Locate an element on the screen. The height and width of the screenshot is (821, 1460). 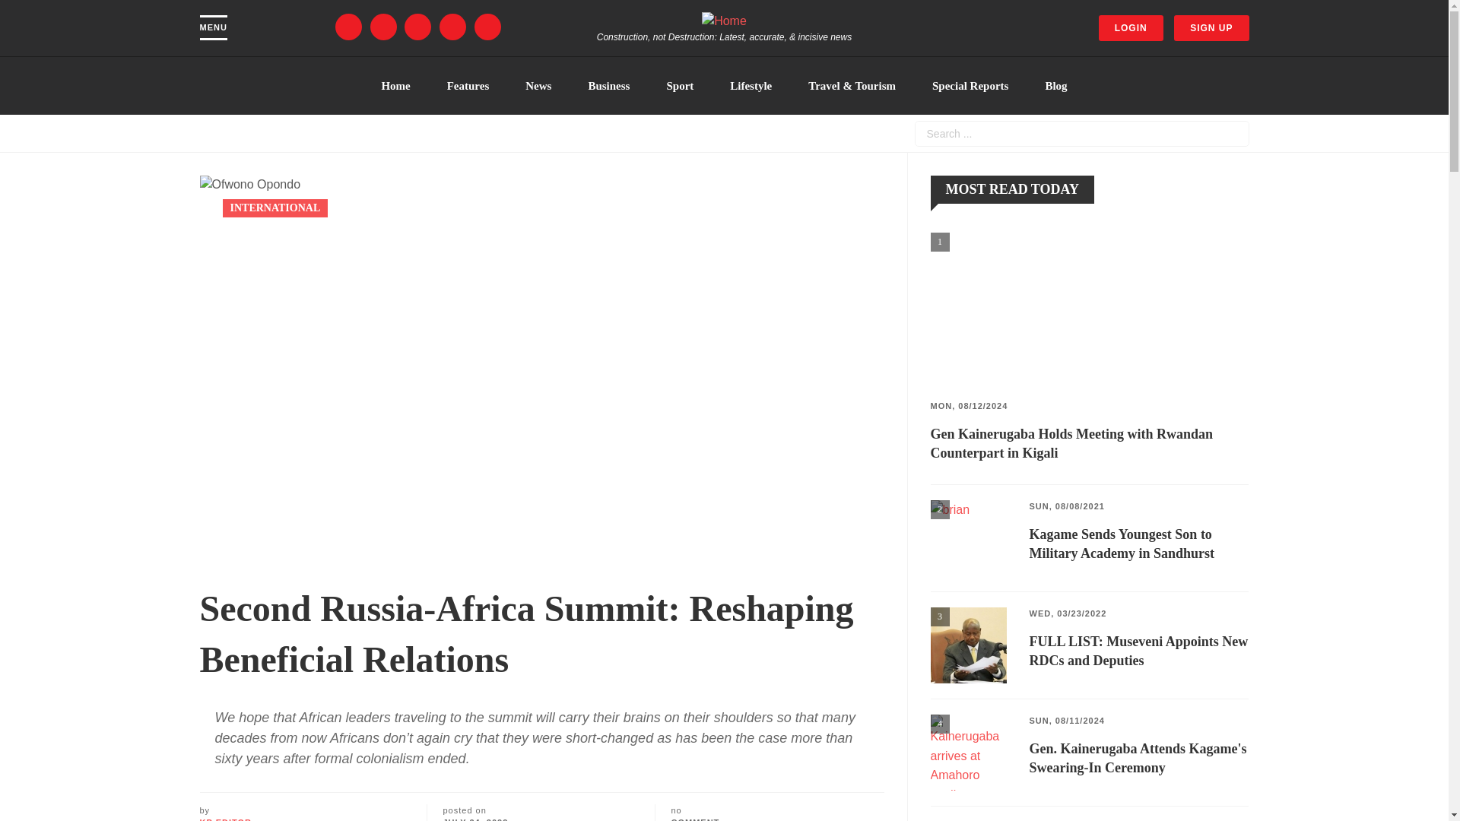
Home is located at coordinates (395, 85).